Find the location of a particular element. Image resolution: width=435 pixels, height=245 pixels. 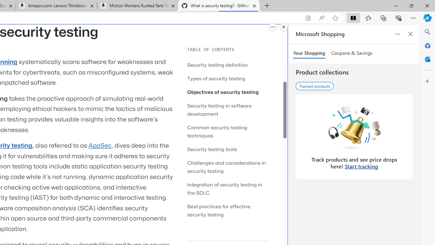

Security testing tools is located at coordinates (212, 149).